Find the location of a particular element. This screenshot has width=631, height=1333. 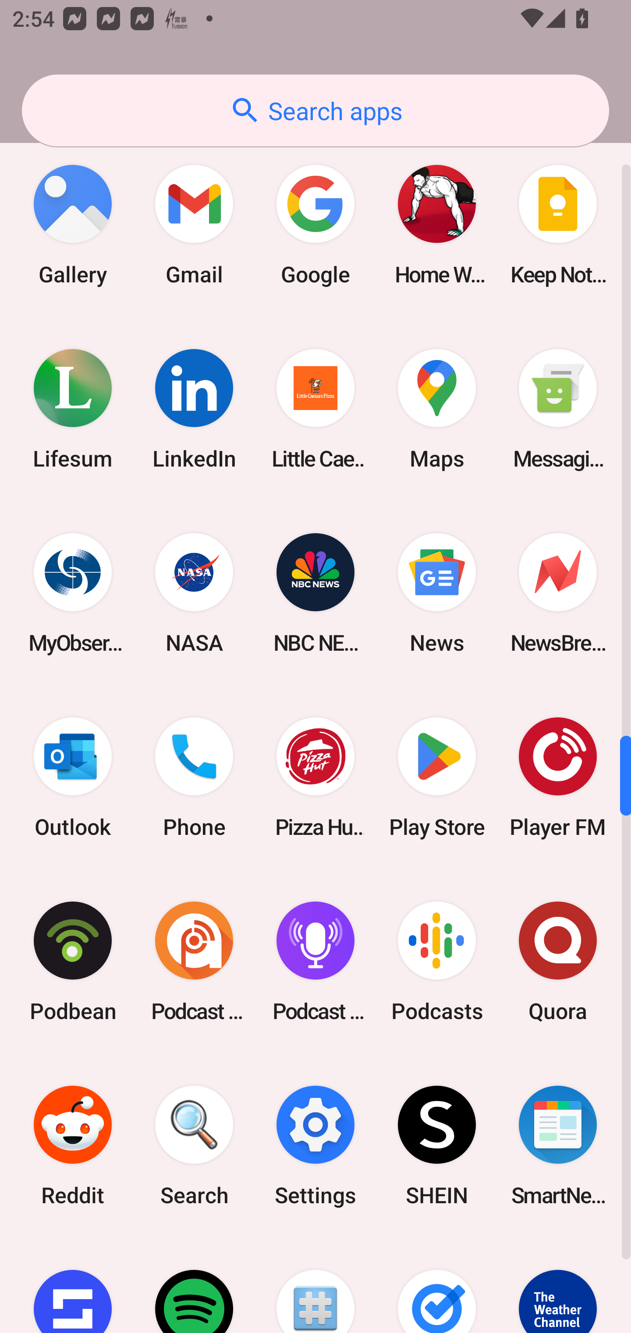

Little Caesars Pizza is located at coordinates (315, 409).